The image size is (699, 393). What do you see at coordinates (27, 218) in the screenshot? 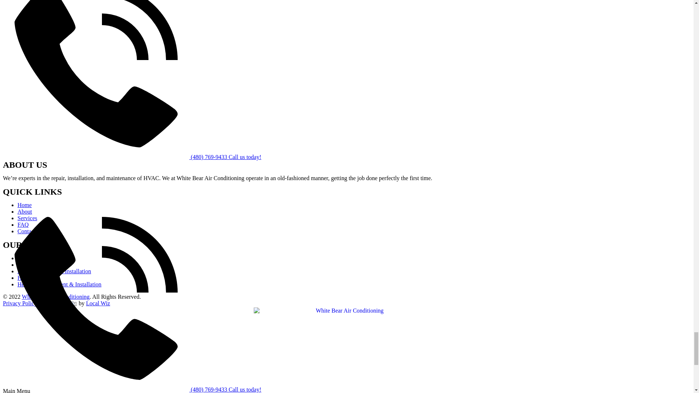
I see `Services` at bounding box center [27, 218].